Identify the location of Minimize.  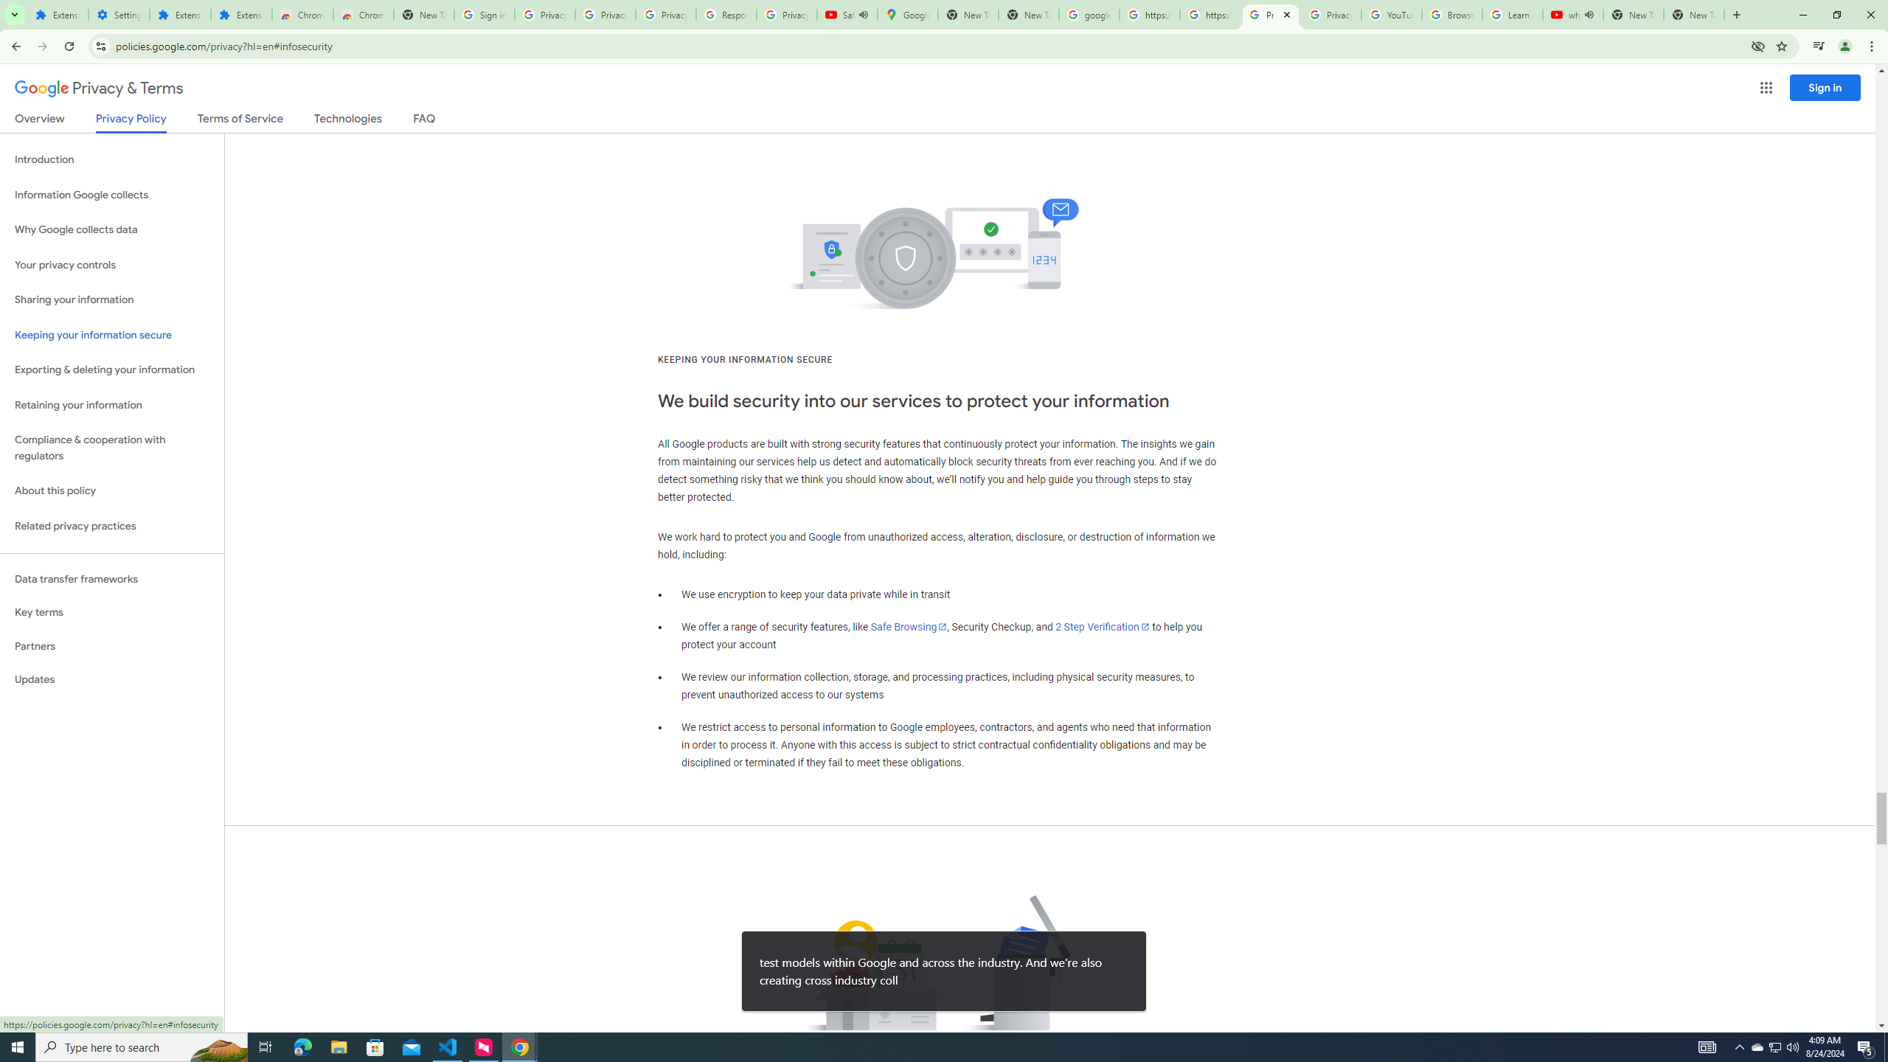
(1802, 15).